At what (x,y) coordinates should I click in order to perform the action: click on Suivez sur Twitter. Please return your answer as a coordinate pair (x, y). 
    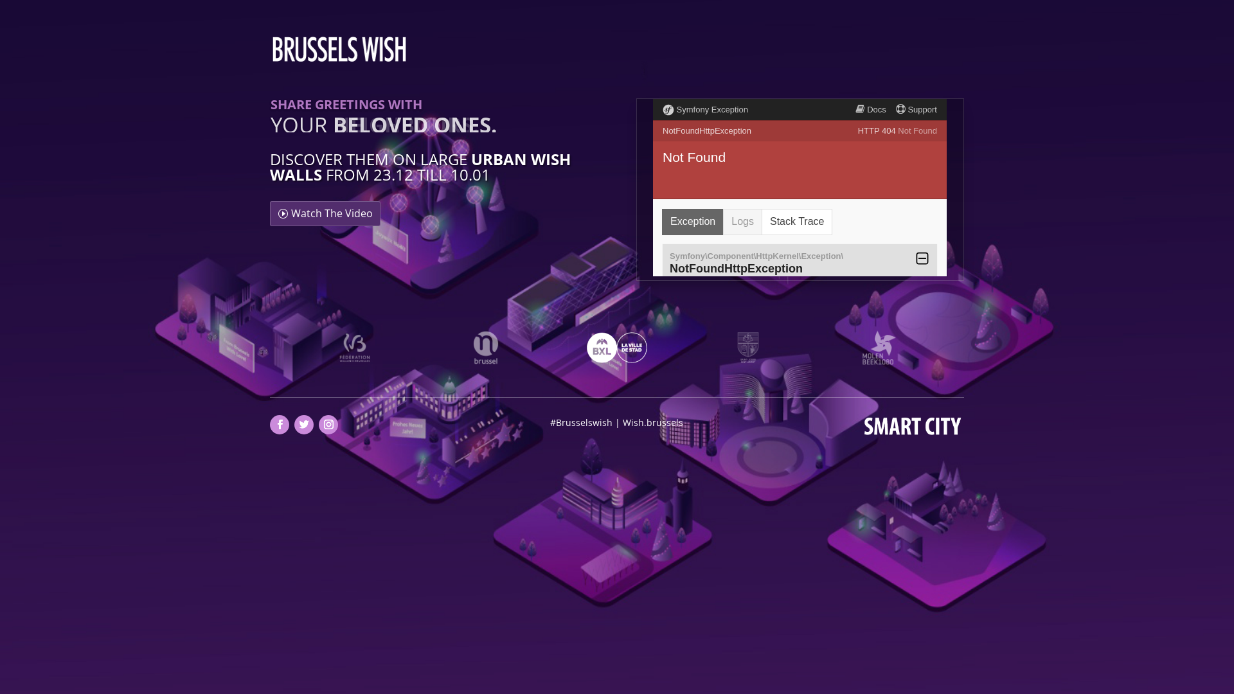
    Looking at the image, I should click on (304, 425).